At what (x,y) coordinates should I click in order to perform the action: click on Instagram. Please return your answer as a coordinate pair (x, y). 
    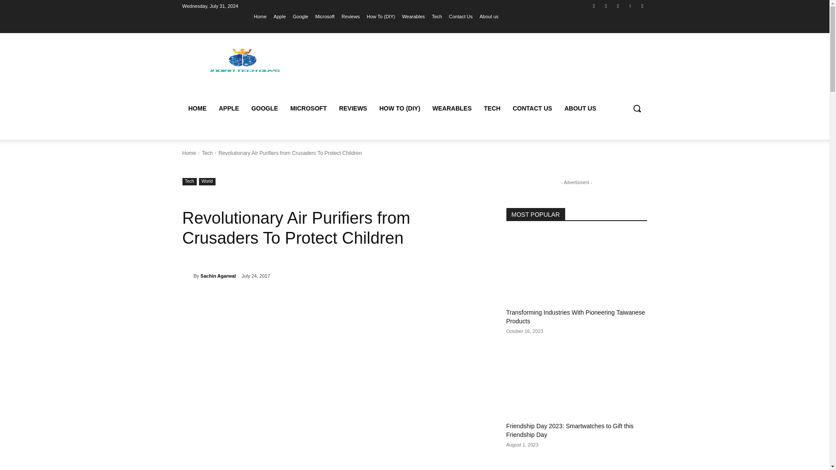
    Looking at the image, I should click on (606, 6).